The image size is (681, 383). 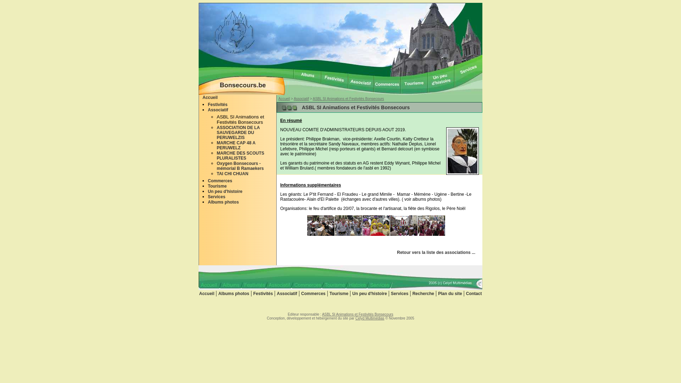 What do you see at coordinates (339, 294) in the screenshot?
I see `Tourisme` at bounding box center [339, 294].